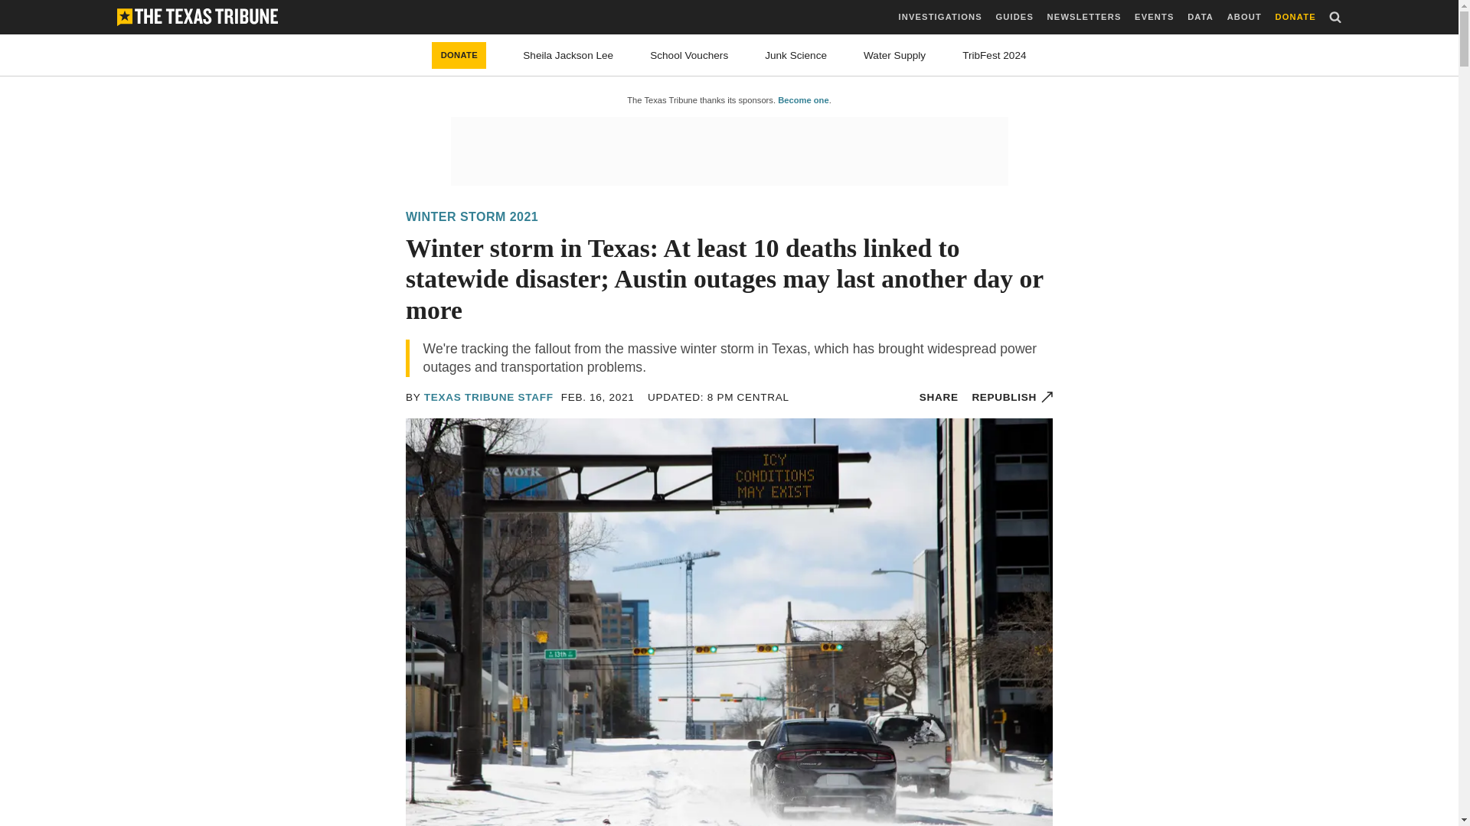  What do you see at coordinates (994, 55) in the screenshot?
I see `TribFest 2024` at bounding box center [994, 55].